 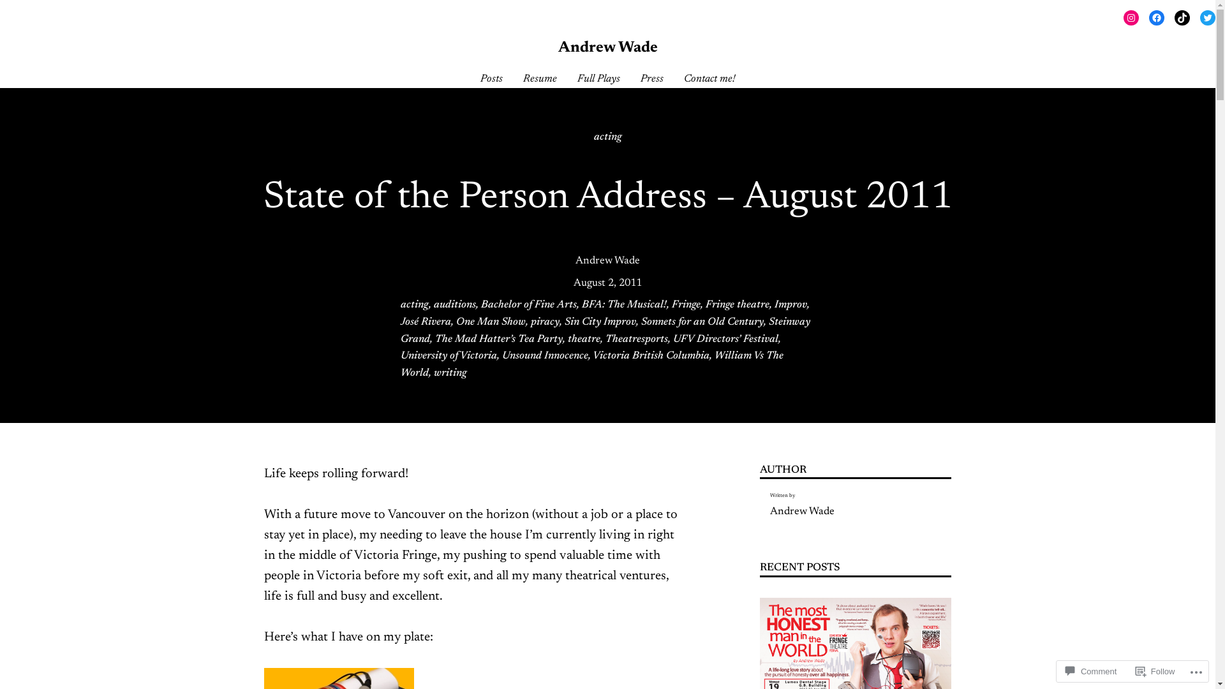 What do you see at coordinates (738, 305) in the screenshot?
I see `Fringe theatre` at bounding box center [738, 305].